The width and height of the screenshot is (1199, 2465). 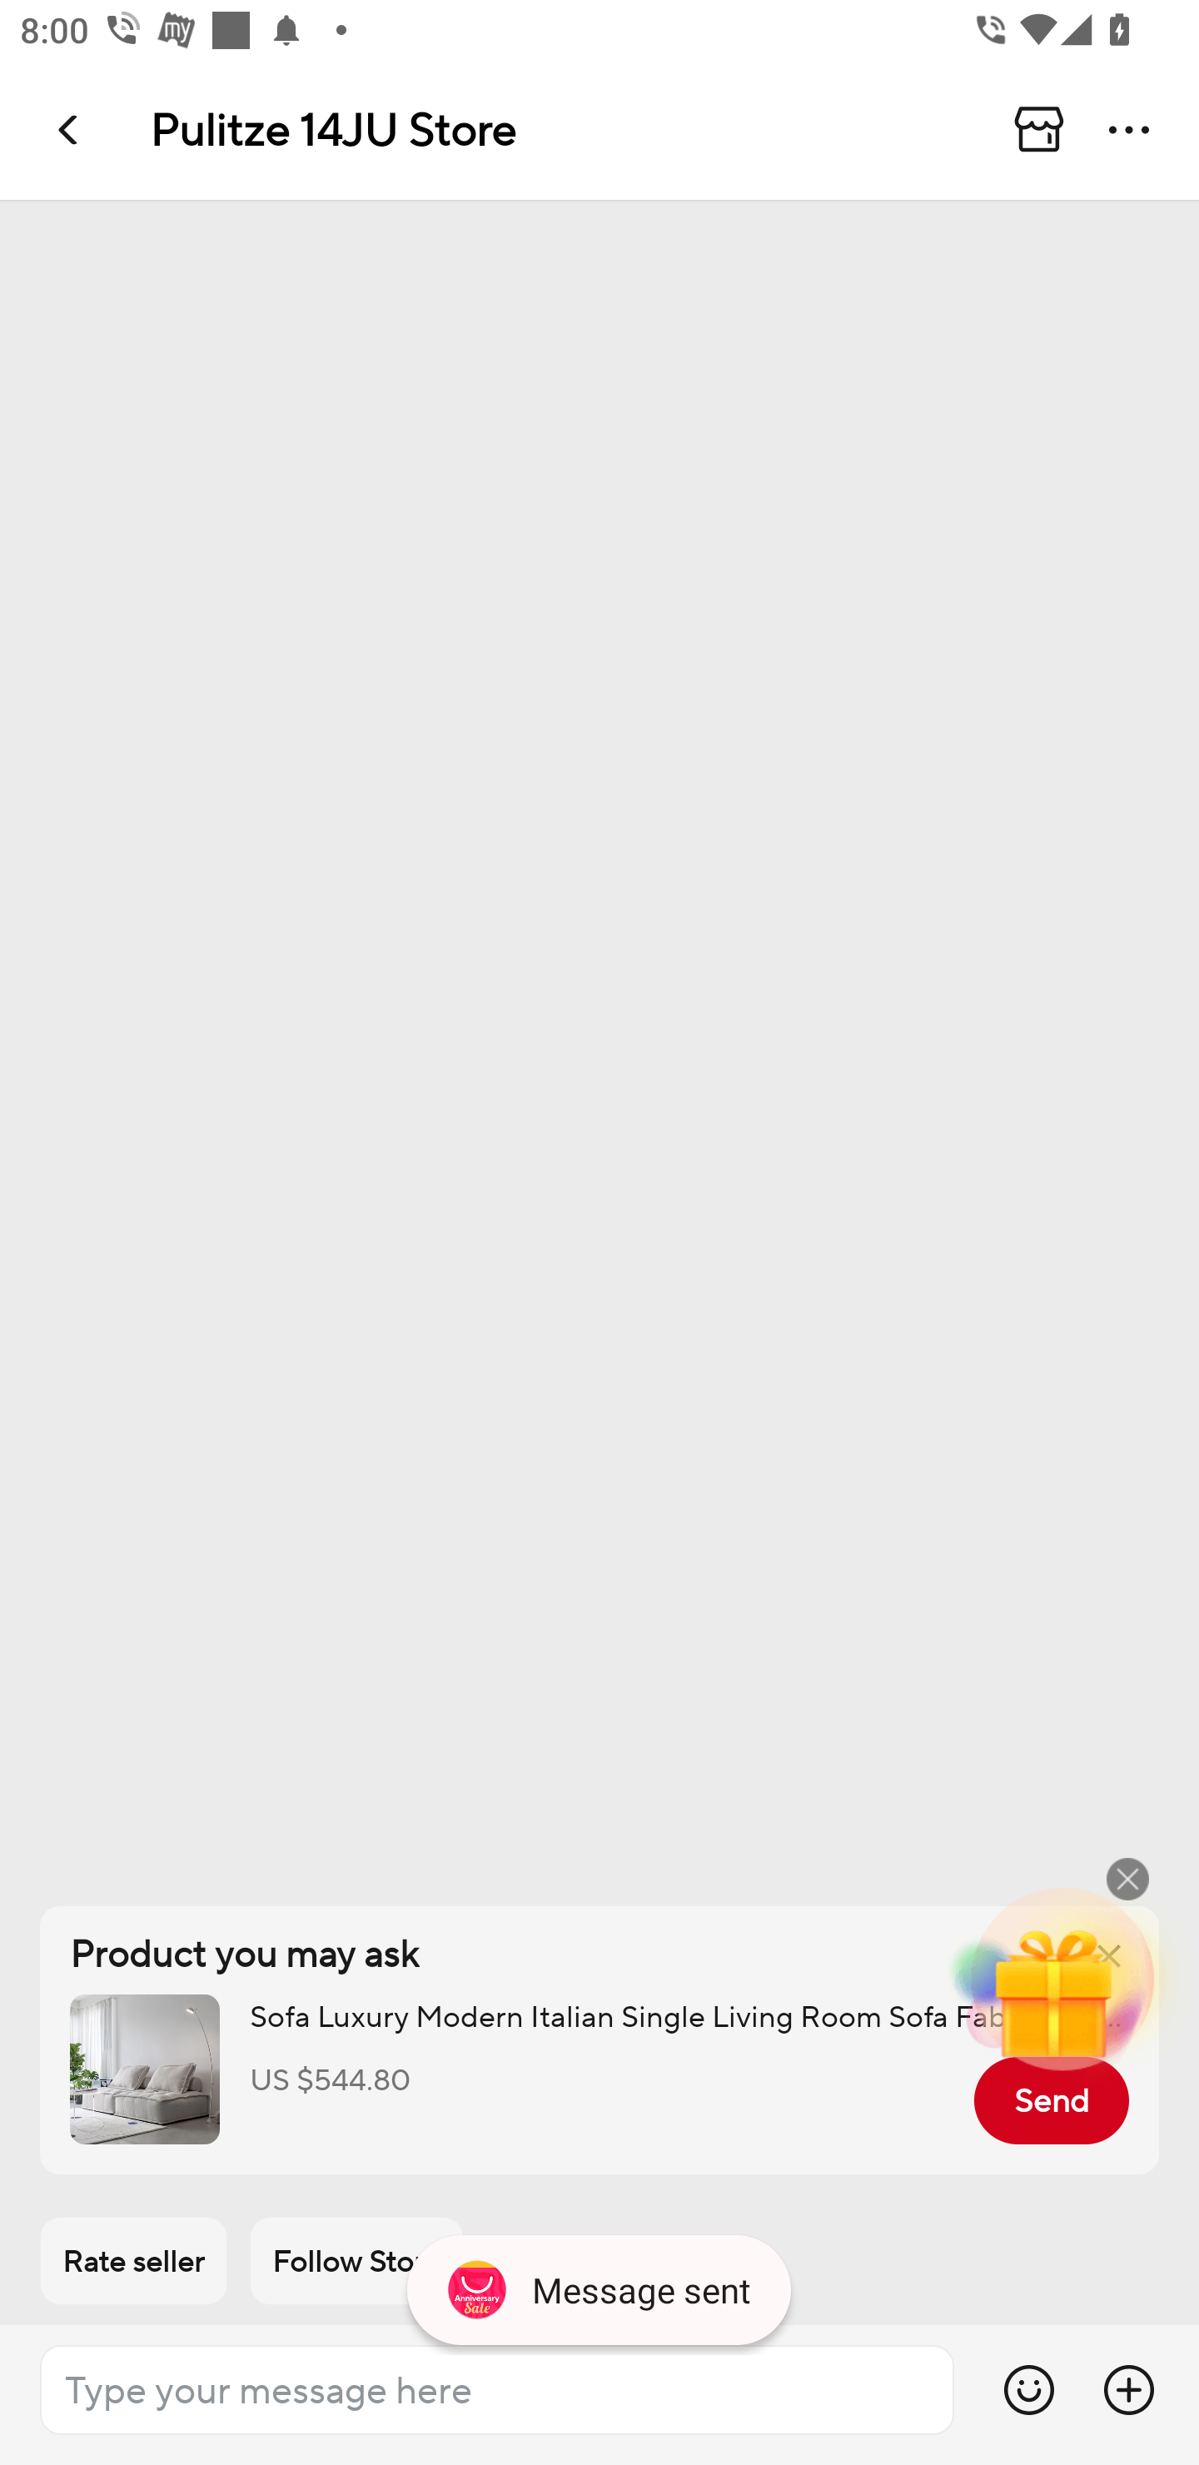 I want to click on Follow Store, so click(x=356, y=2260).